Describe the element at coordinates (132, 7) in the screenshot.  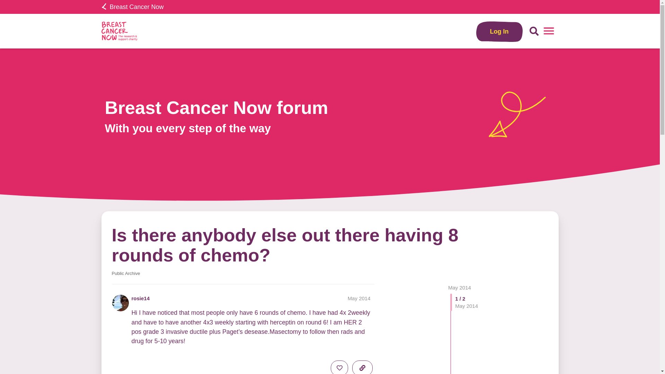
I see `Breast Cancer Now` at that location.